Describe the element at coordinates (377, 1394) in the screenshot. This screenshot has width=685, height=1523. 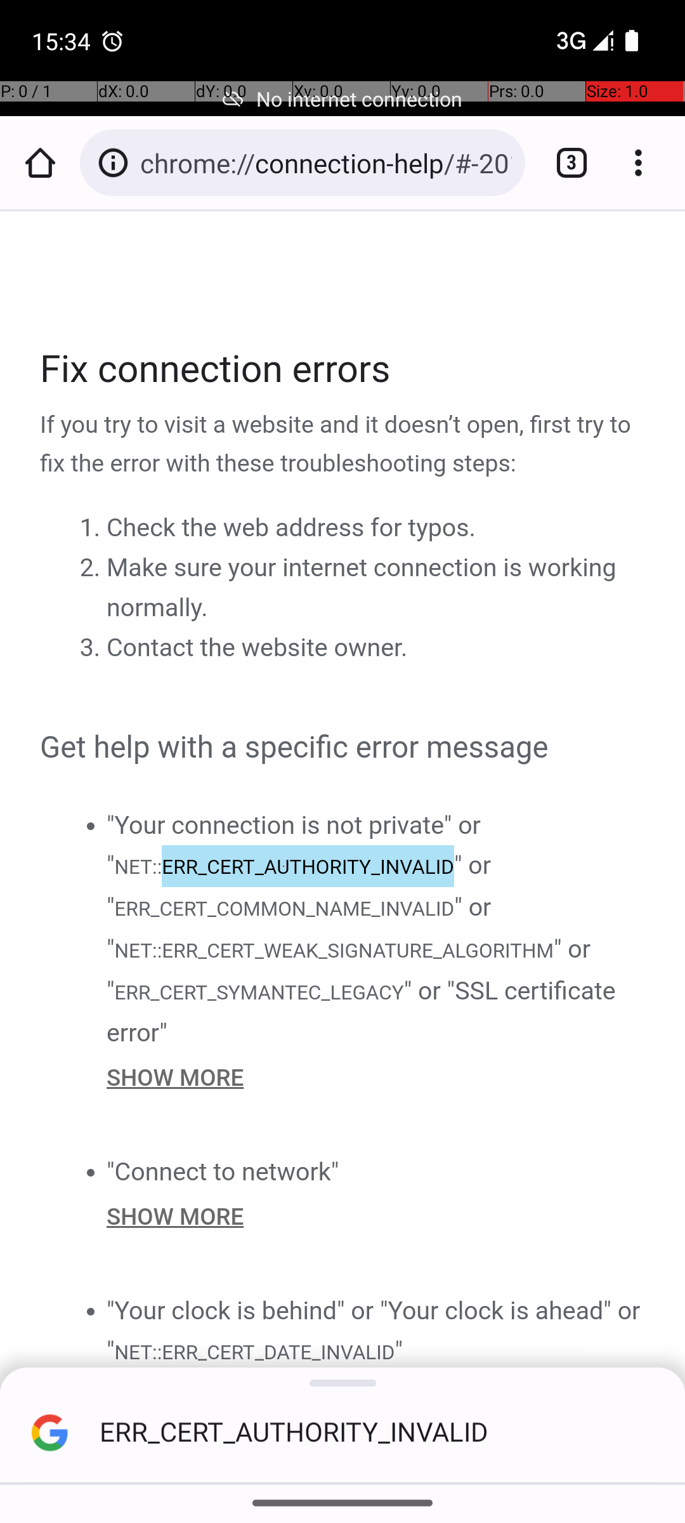
I see `You'll see this error if your computer or mobile device's date and time are inaccurate.` at that location.